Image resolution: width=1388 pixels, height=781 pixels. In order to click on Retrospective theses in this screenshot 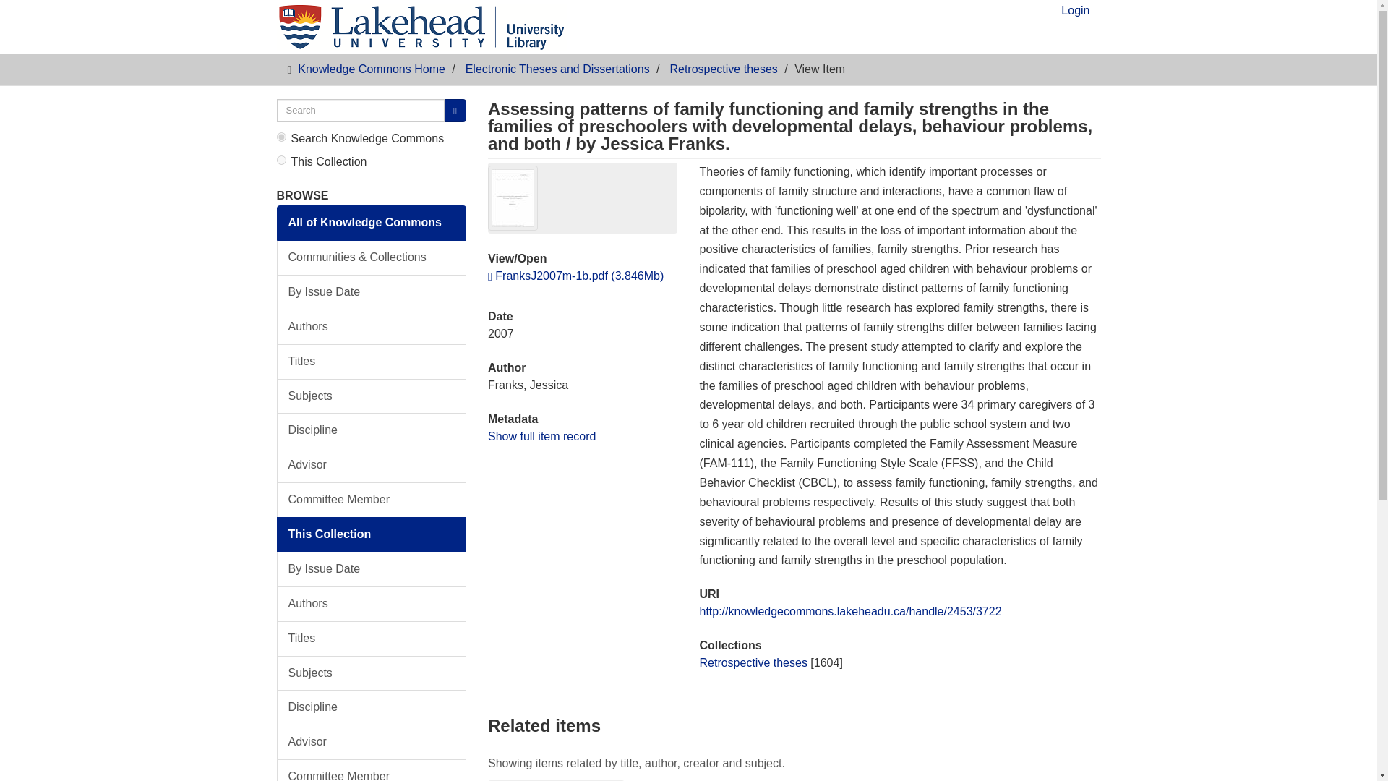, I will do `click(723, 69)`.